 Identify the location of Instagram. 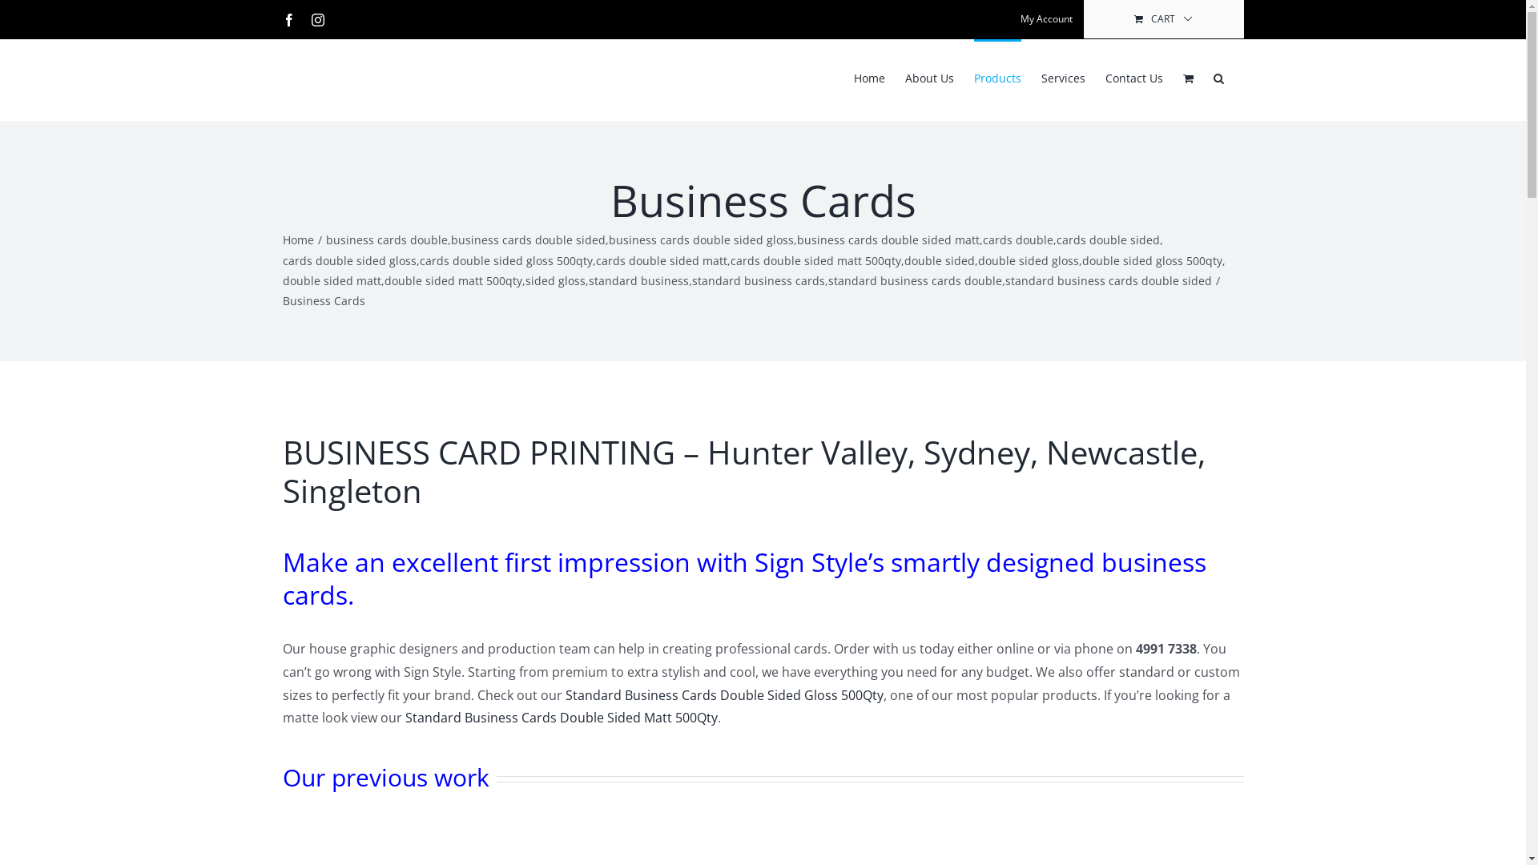
(317, 19).